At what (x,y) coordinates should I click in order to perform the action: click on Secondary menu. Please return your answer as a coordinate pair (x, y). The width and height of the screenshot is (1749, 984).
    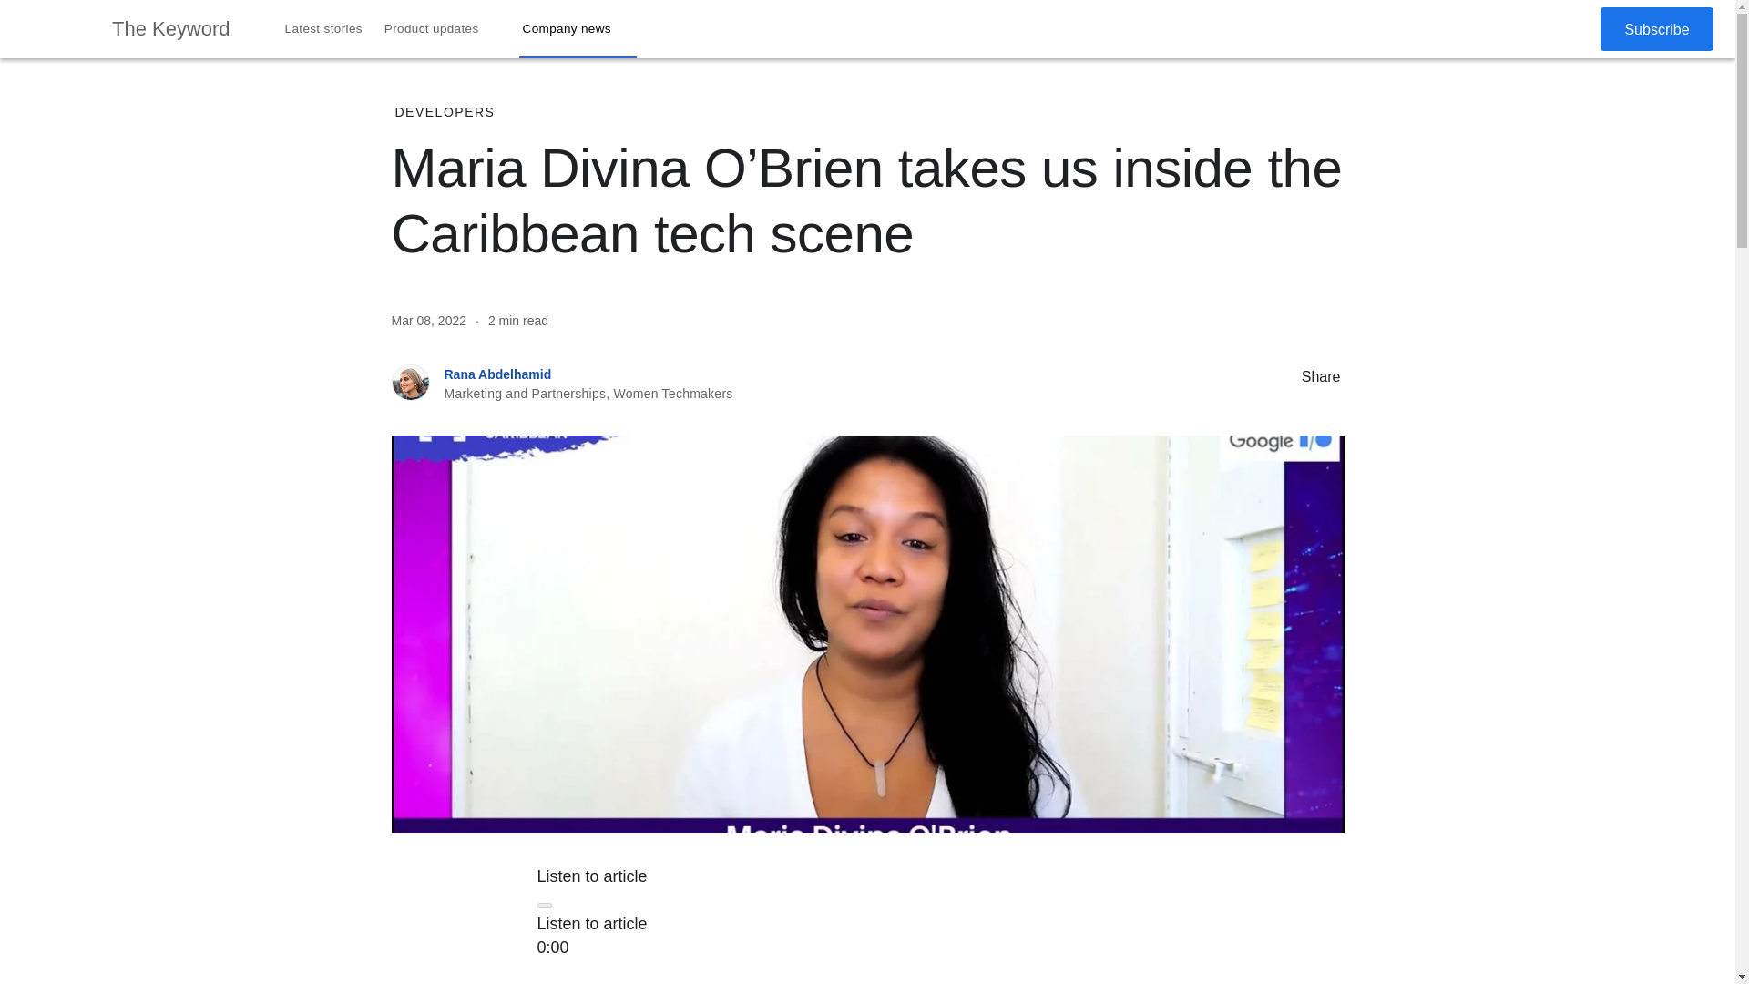
    Looking at the image, I should click on (1571, 29).